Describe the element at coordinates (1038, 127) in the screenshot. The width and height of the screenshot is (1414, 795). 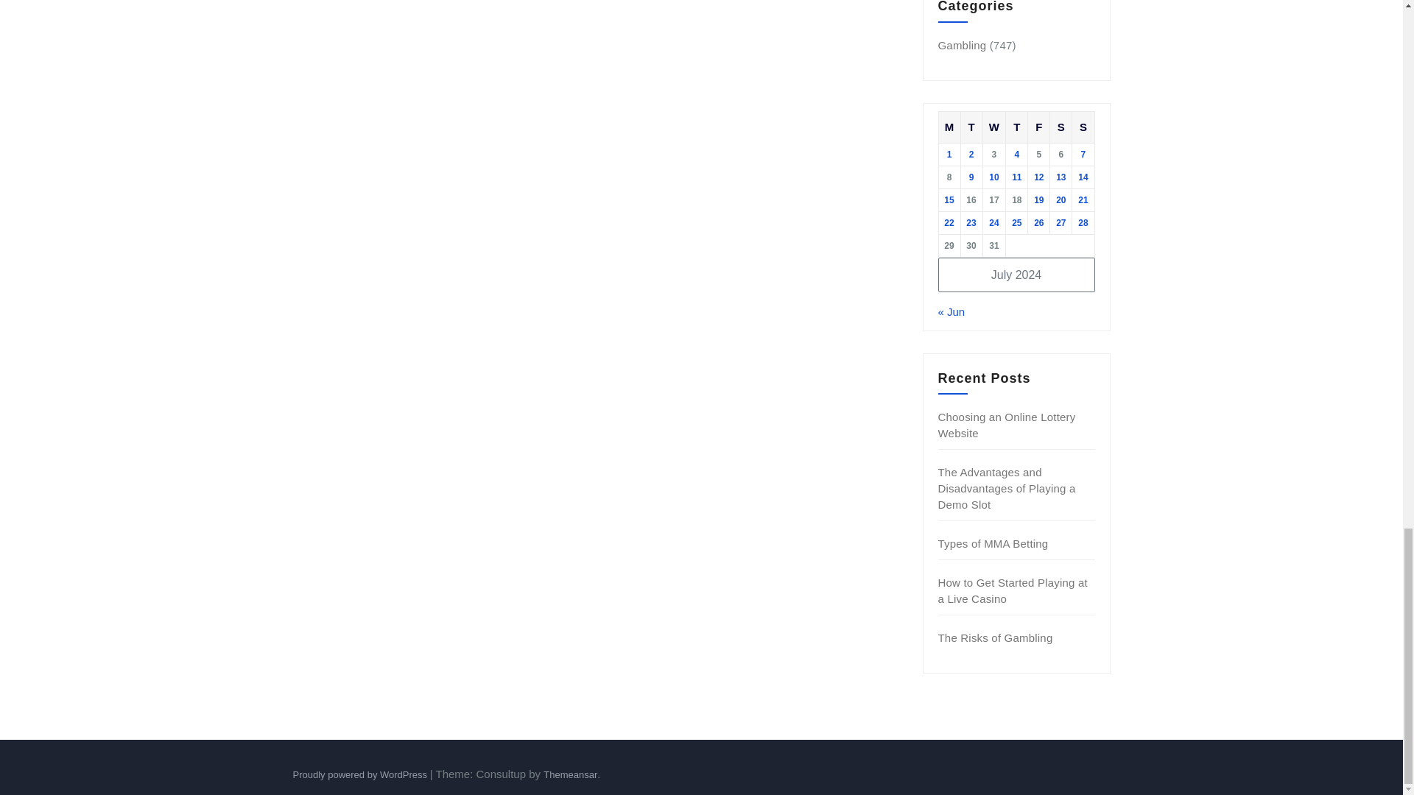
I see `Friday` at that location.